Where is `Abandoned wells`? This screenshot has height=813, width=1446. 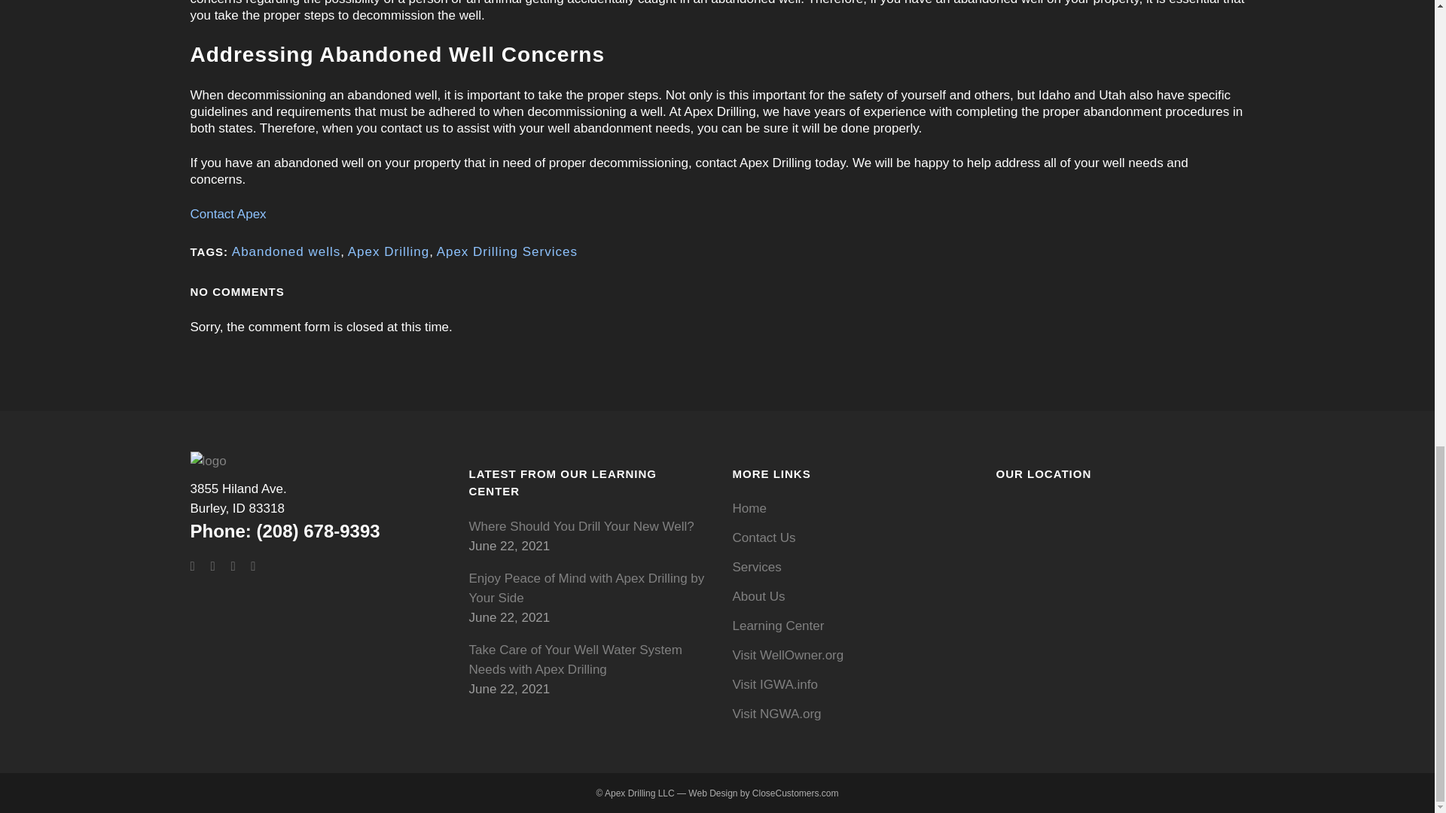
Abandoned wells is located at coordinates (285, 251).